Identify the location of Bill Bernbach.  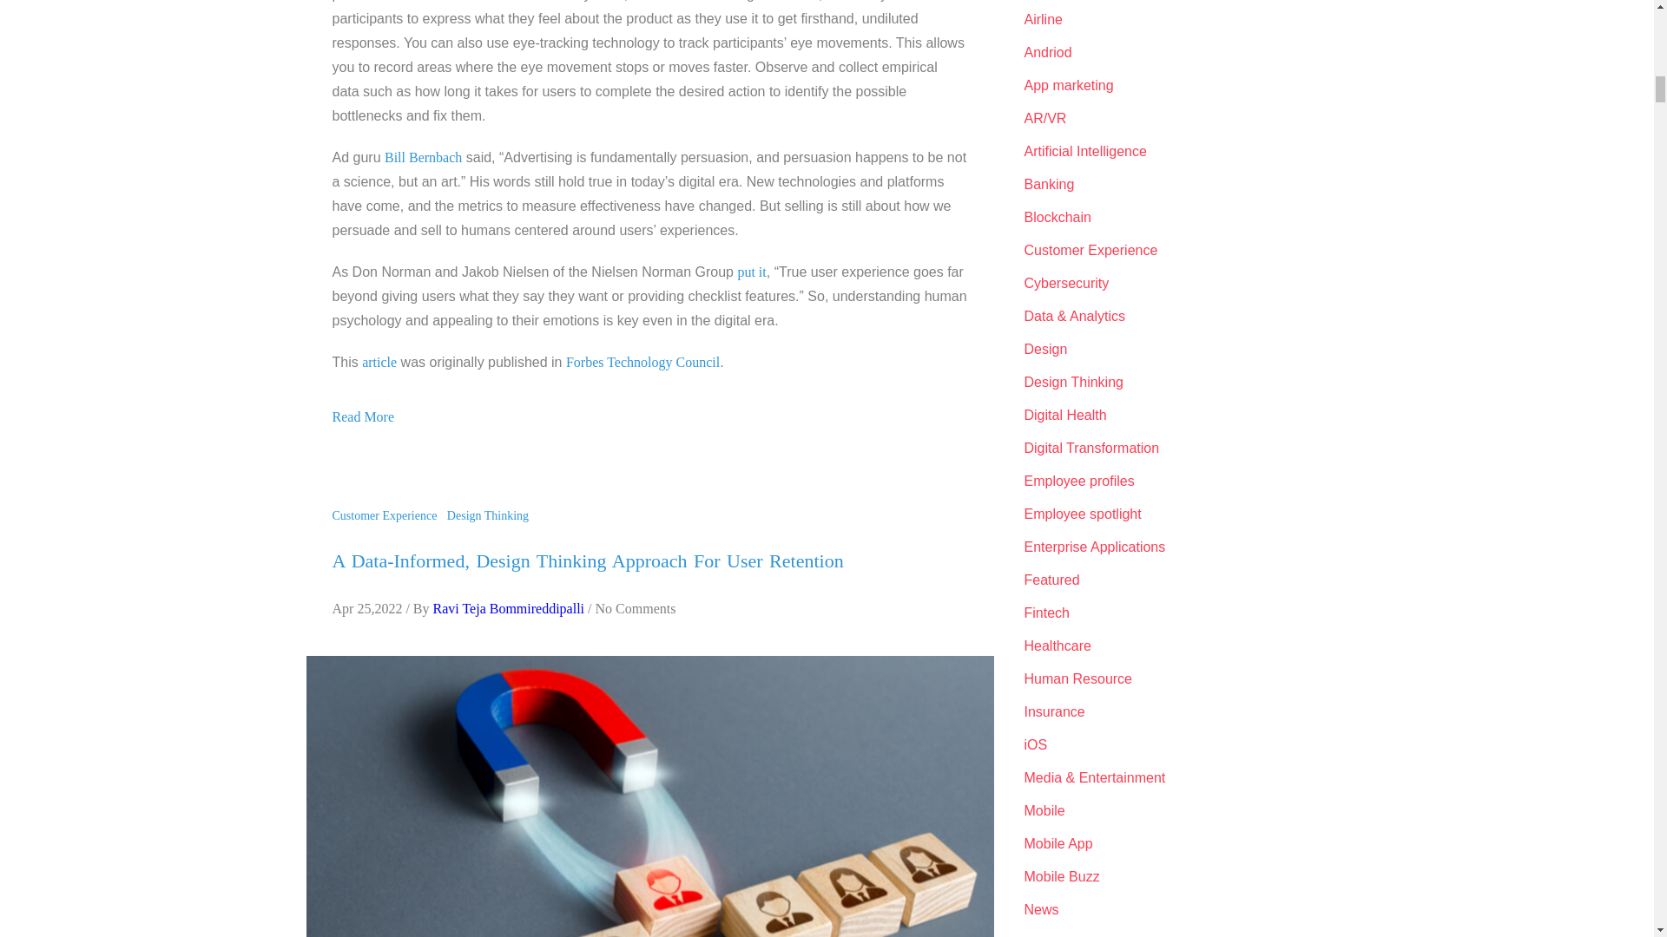
(423, 156).